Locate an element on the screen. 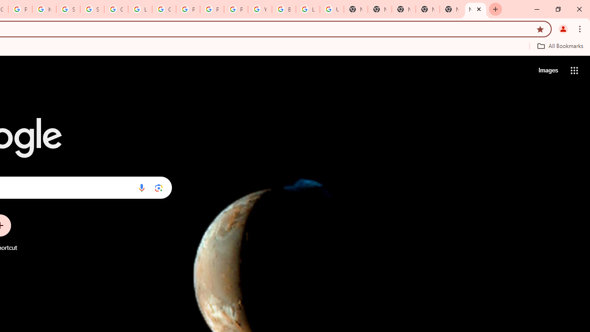 This screenshot has width=590, height=332. Sign in - Google Accounts is located at coordinates (92, 9).